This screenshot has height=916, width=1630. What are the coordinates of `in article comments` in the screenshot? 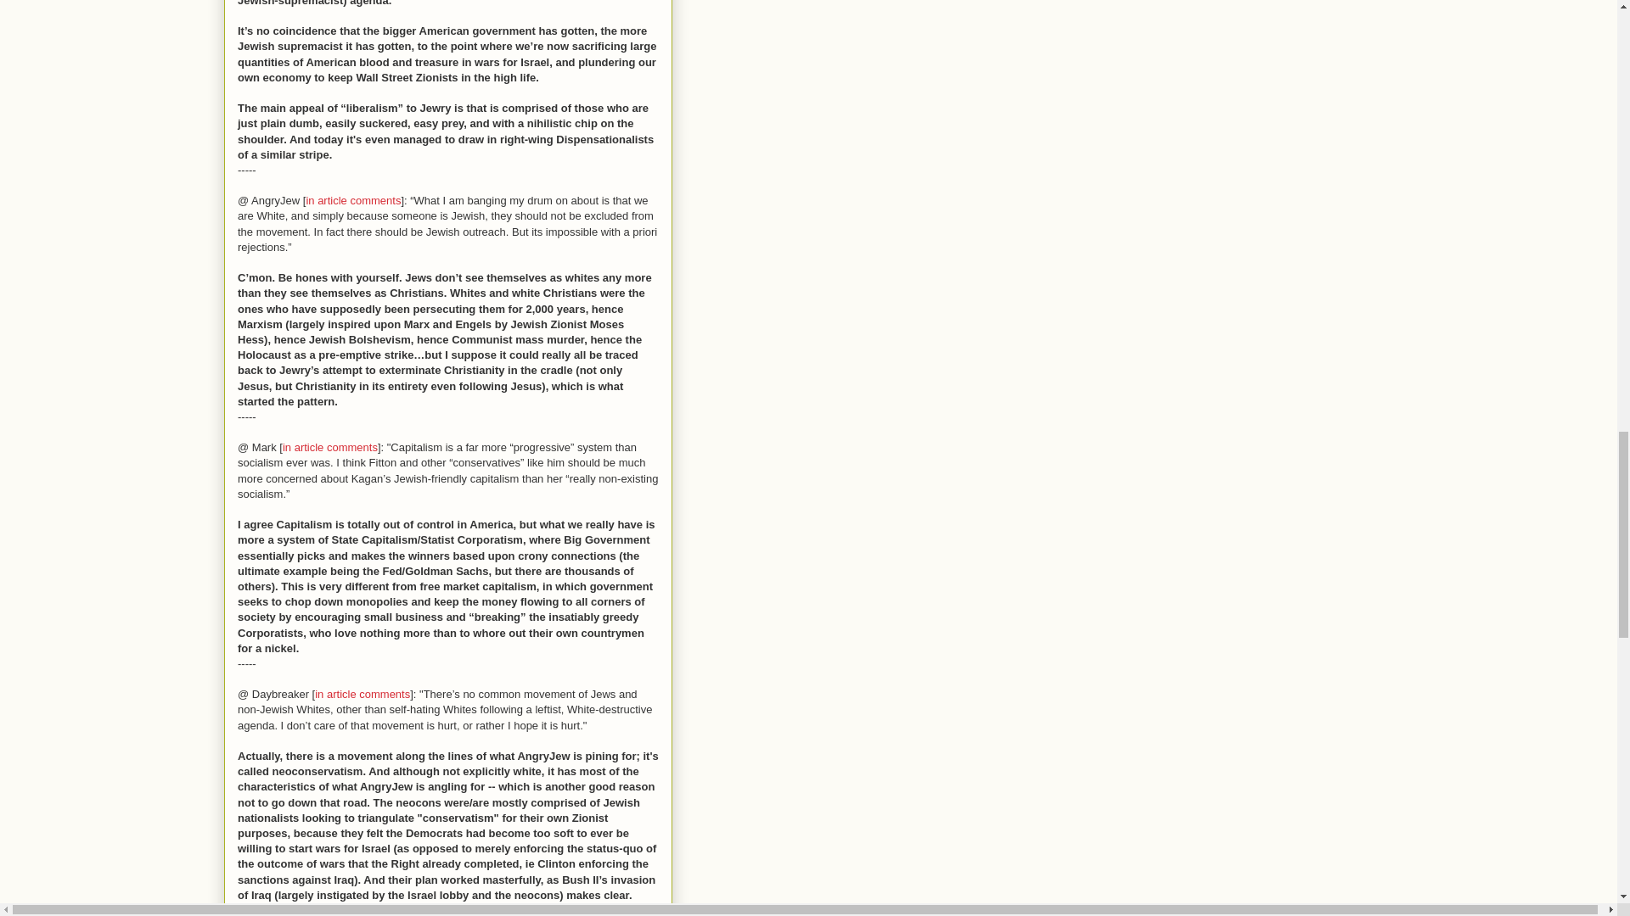 It's located at (362, 694).